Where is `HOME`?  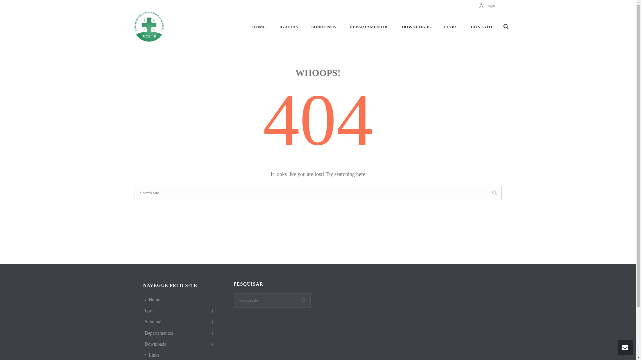
HOME is located at coordinates (259, 27).